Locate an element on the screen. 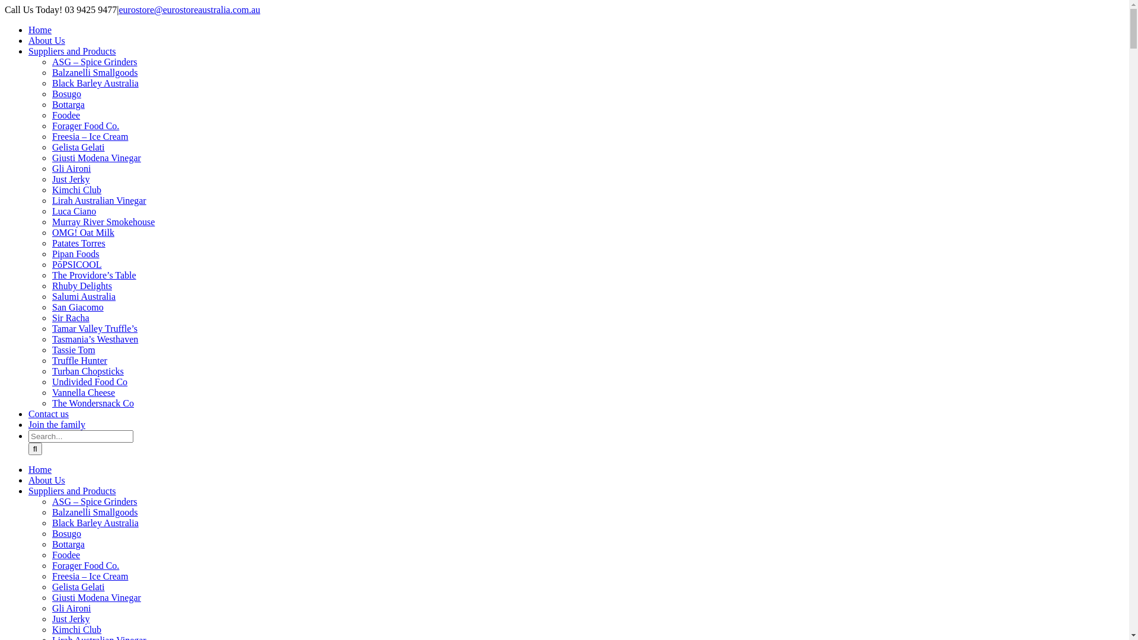  Kimchi Club is located at coordinates (77, 629).